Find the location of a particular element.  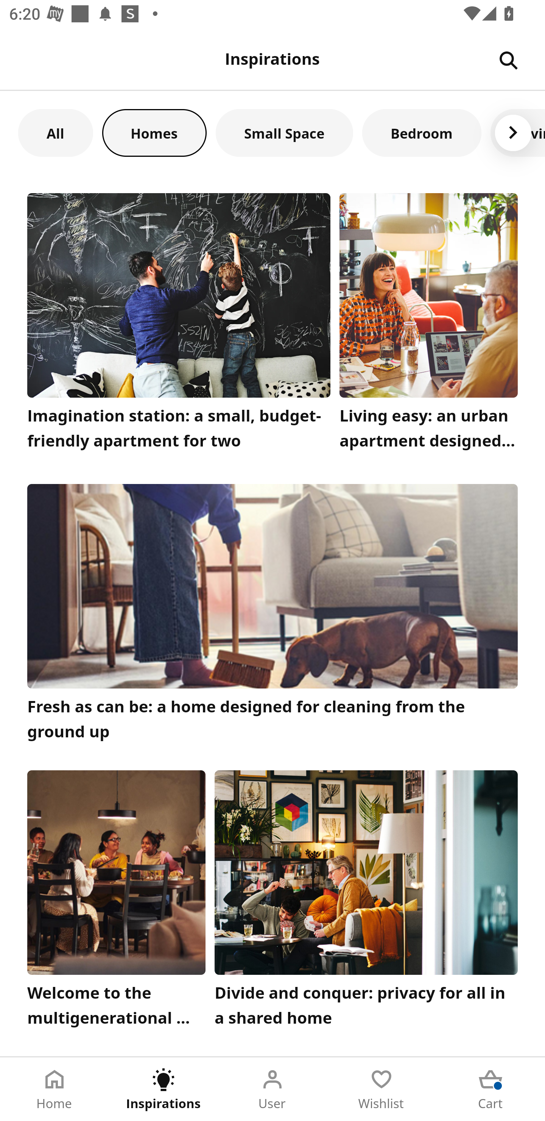

User
Tab 3 of 5 is located at coordinates (272, 1089).